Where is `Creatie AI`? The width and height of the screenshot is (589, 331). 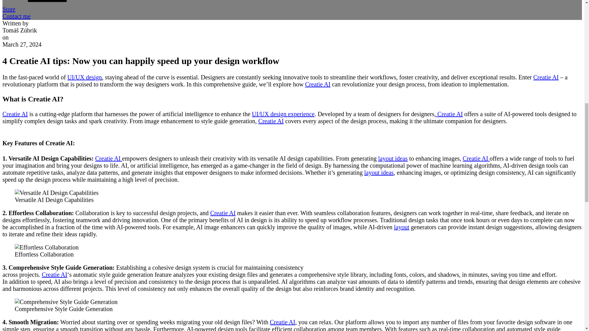
Creatie AI is located at coordinates (54, 275).